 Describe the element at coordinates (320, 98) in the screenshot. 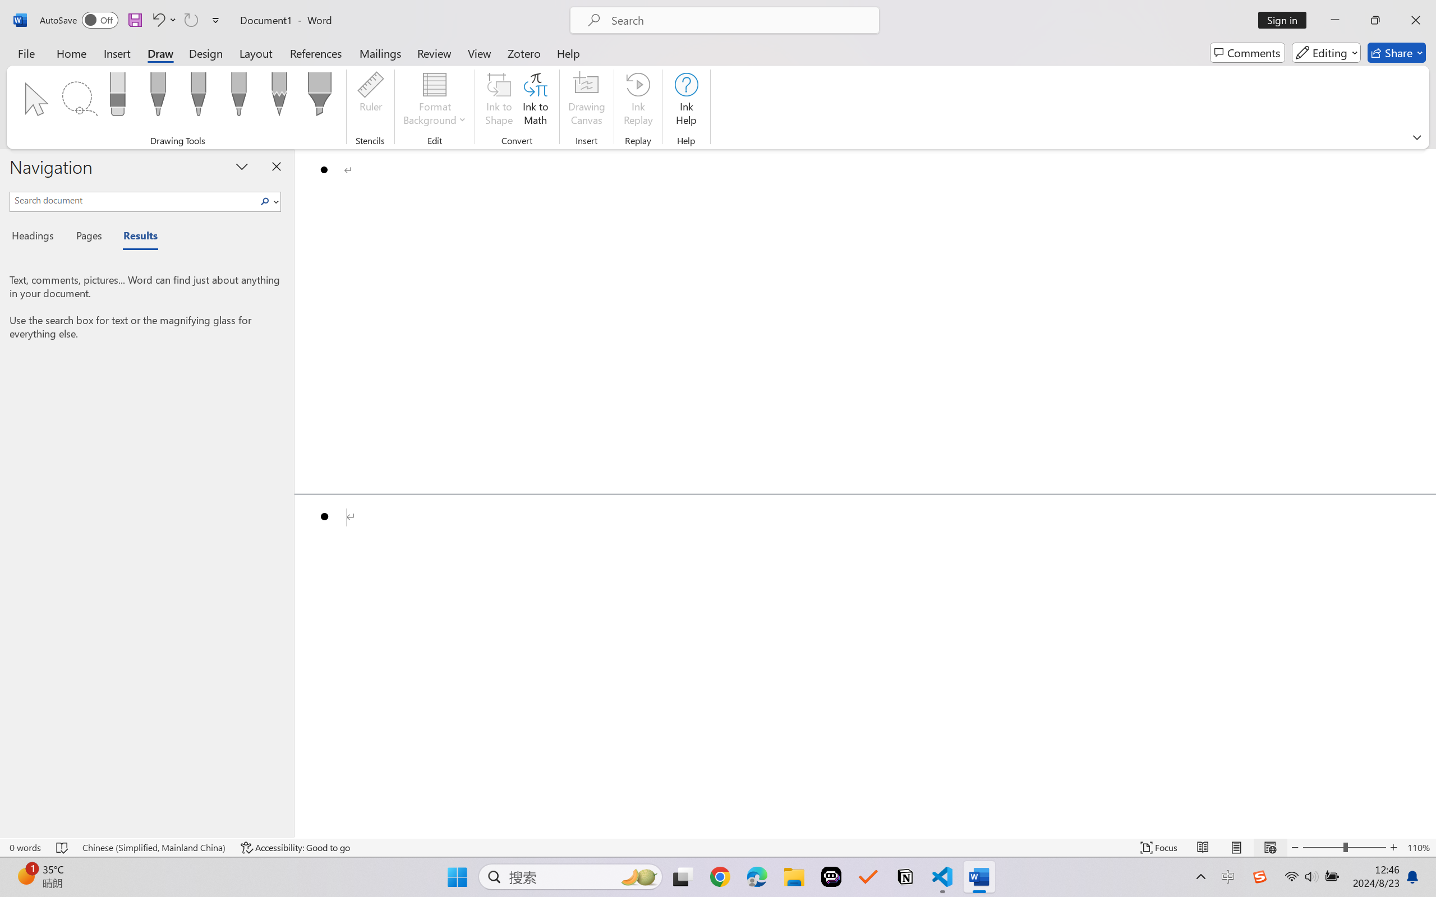

I see `Highlighter: Yellow, 6 mm` at that location.